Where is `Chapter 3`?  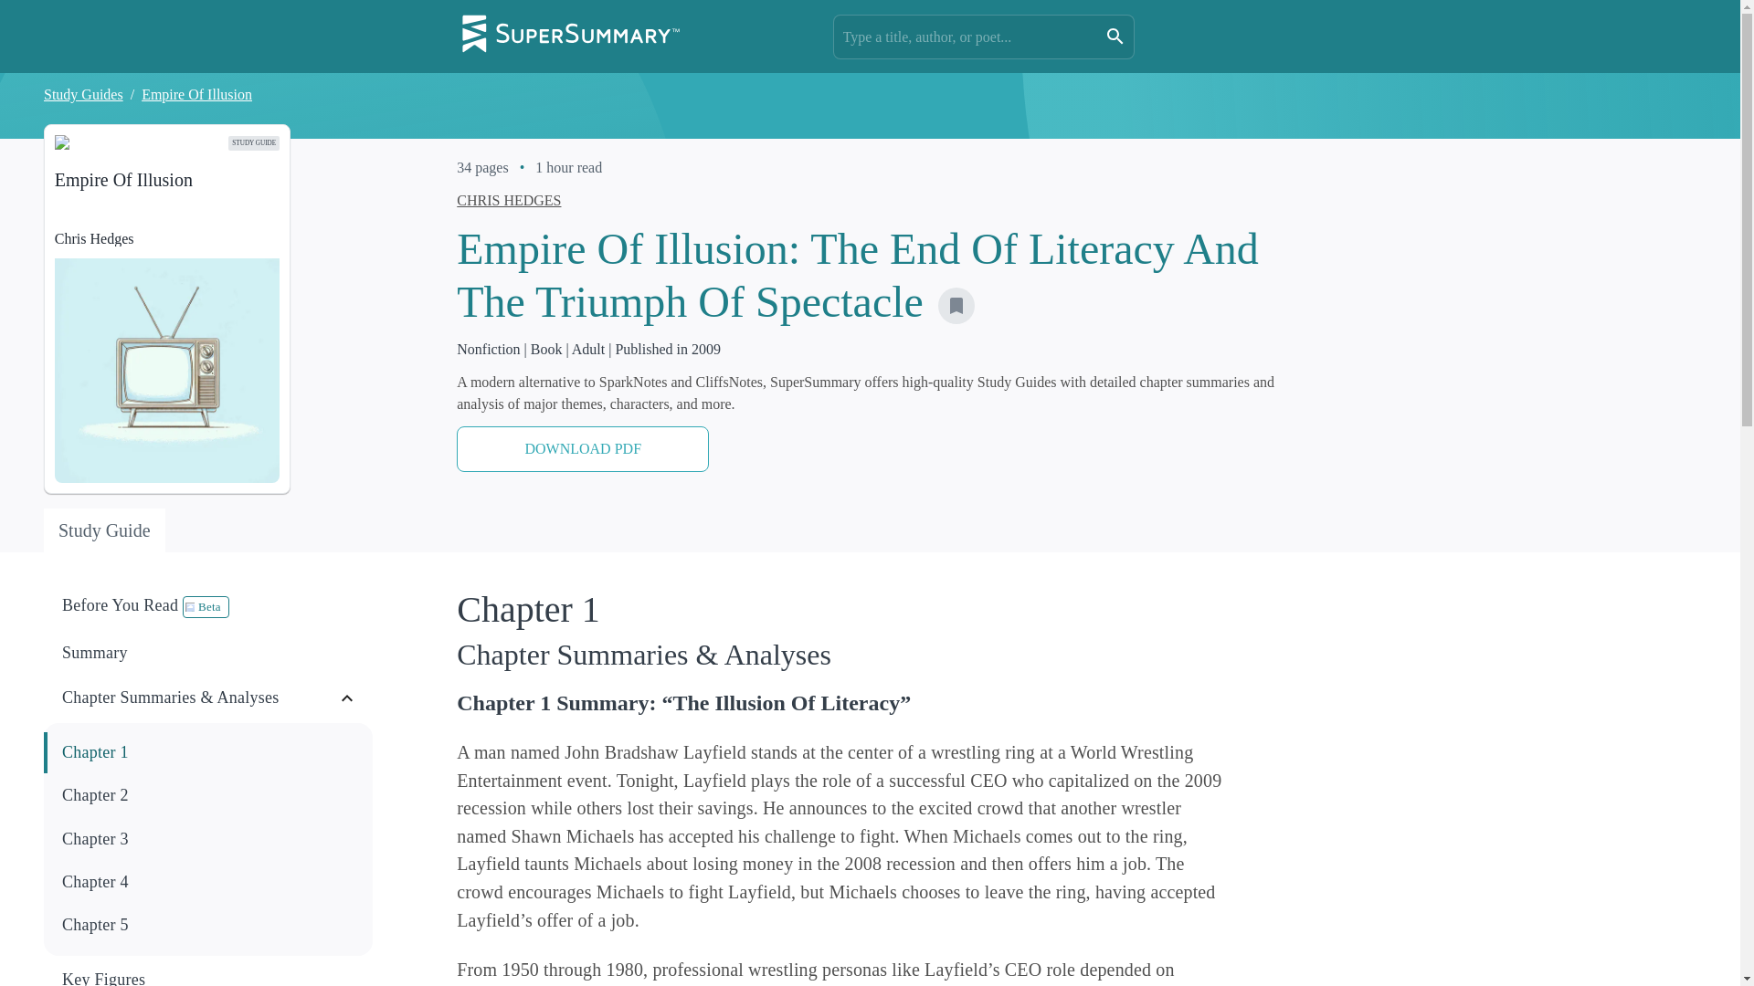 Chapter 3 is located at coordinates (208, 972).